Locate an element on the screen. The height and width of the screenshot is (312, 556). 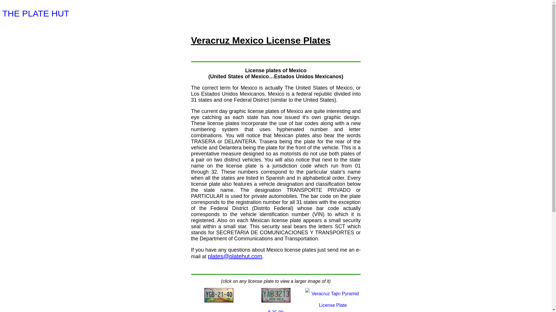
Veracruz Tajin Pyramid License Plate is located at coordinates (333, 299).